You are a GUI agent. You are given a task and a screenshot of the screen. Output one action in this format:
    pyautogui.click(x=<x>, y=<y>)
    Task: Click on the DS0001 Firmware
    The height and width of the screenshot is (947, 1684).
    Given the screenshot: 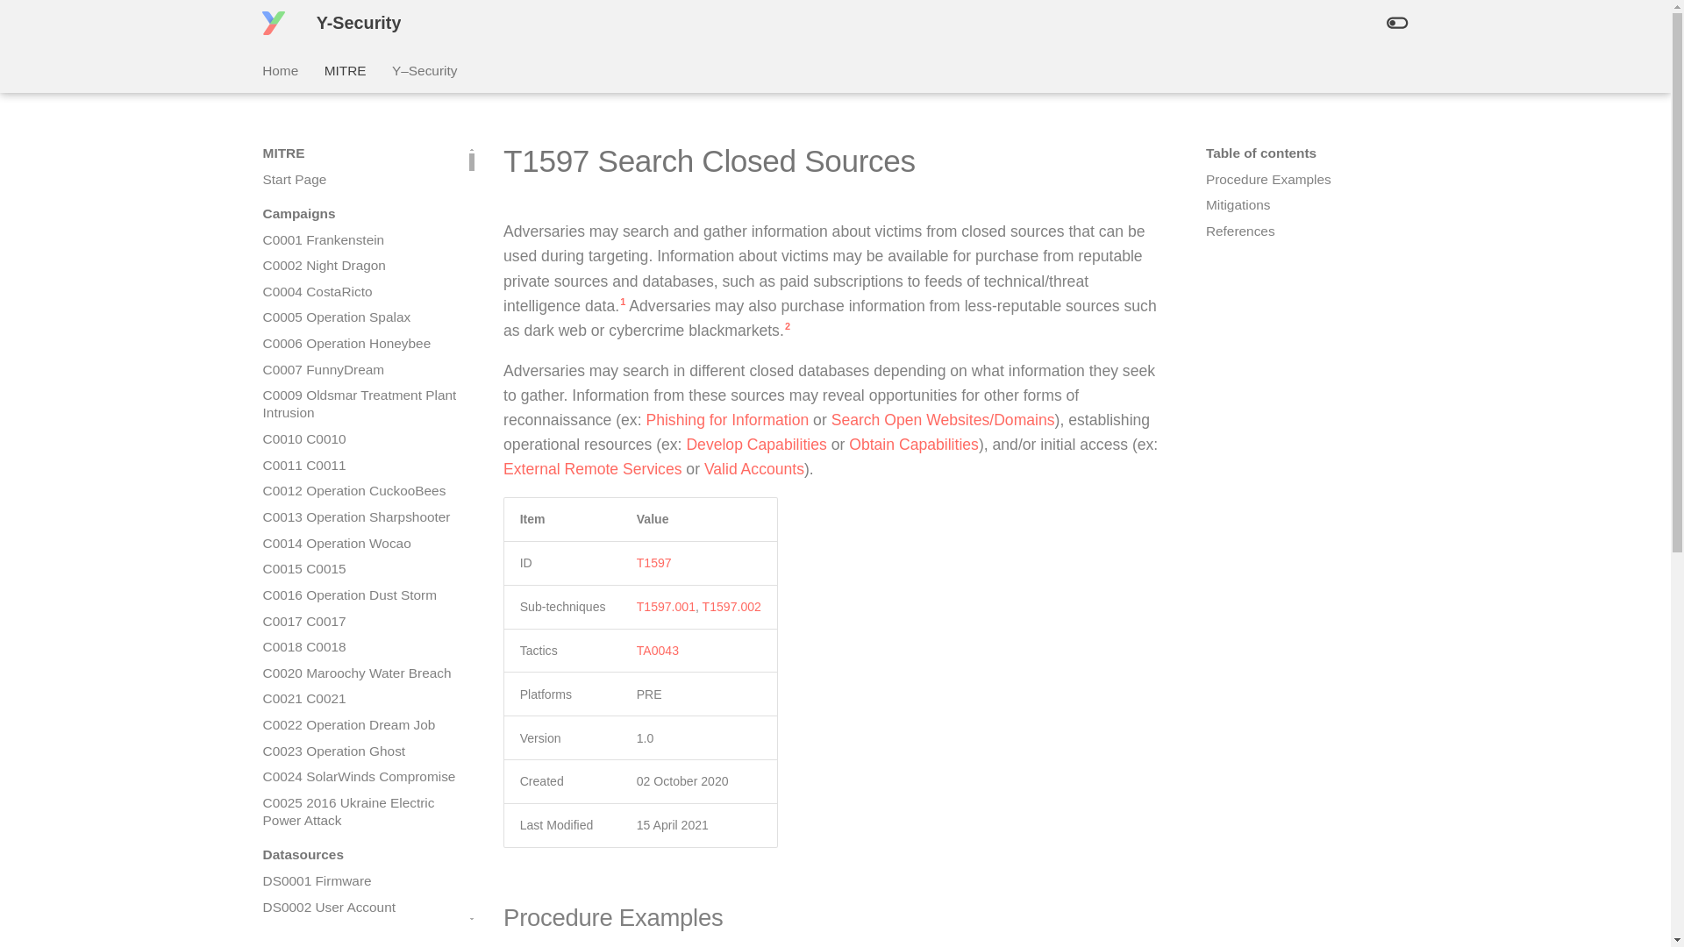 What is the action you would take?
    pyautogui.click(x=360, y=880)
    